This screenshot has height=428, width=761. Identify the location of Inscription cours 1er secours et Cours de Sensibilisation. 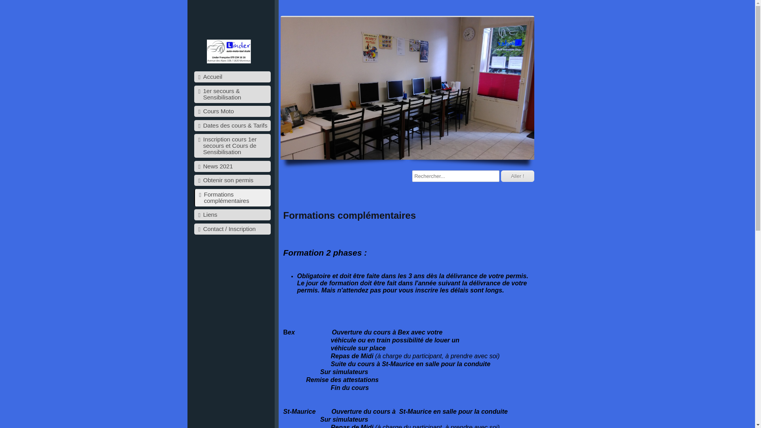
(232, 146).